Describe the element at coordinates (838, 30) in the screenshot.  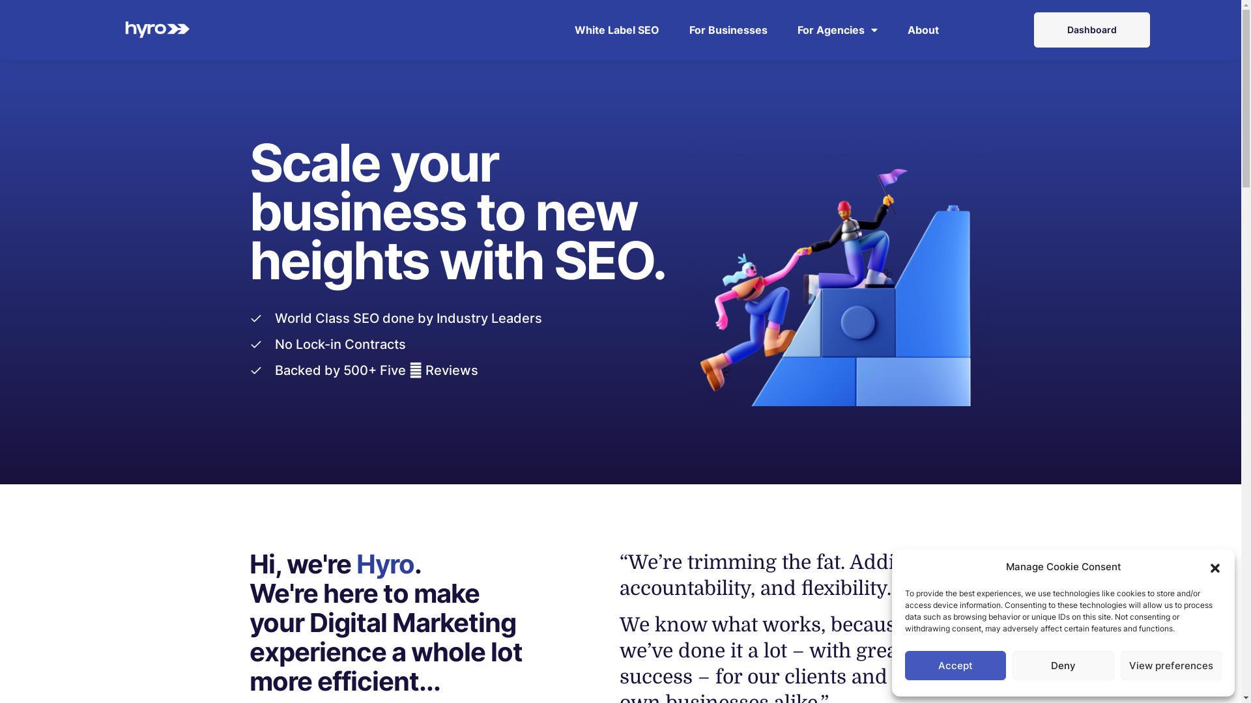
I see `For Agencies` at that location.